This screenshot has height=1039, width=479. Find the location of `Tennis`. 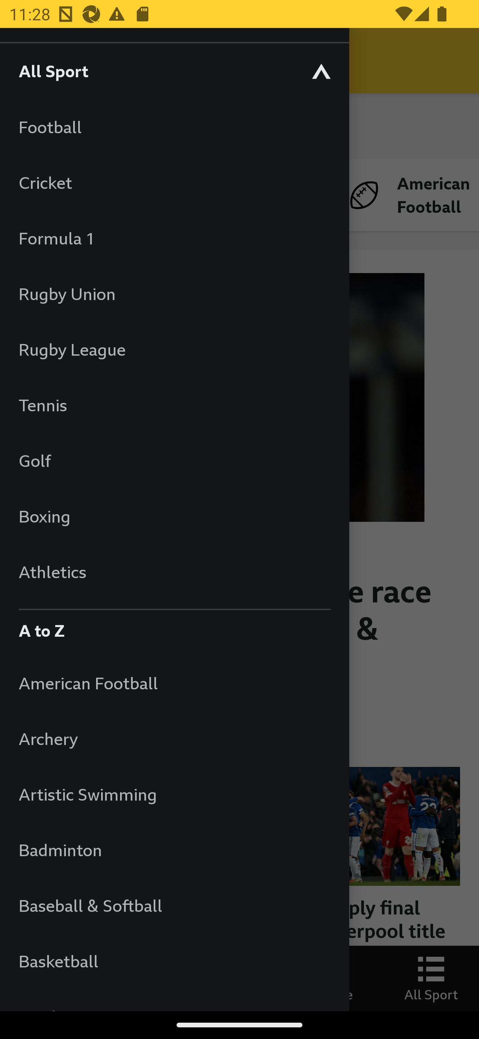

Tennis is located at coordinates (174, 405).